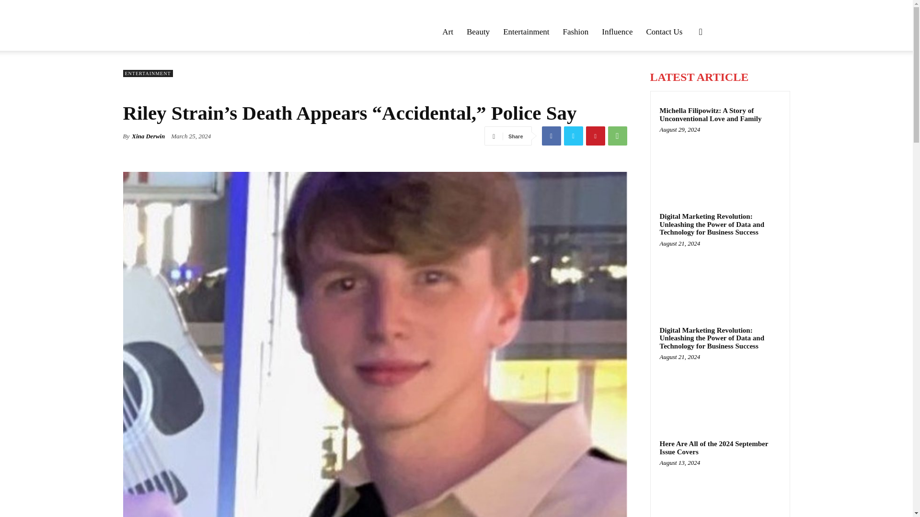 The image size is (920, 517). Describe the element at coordinates (595, 135) in the screenshot. I see `Pinterest` at that location.